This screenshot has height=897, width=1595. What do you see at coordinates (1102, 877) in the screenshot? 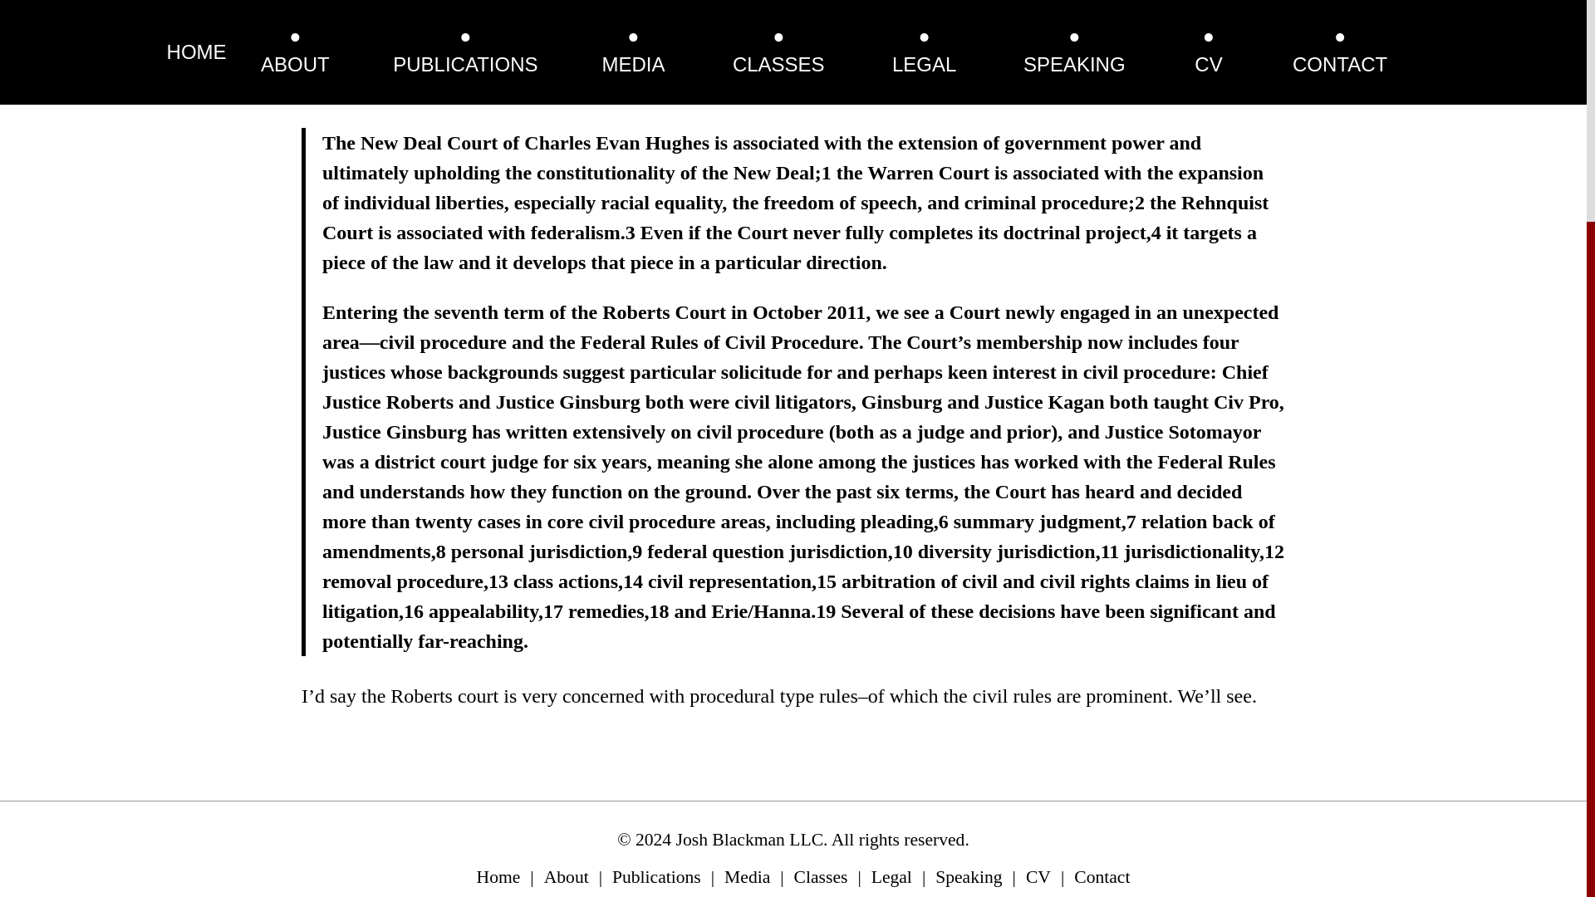
I see `Contact` at bounding box center [1102, 877].